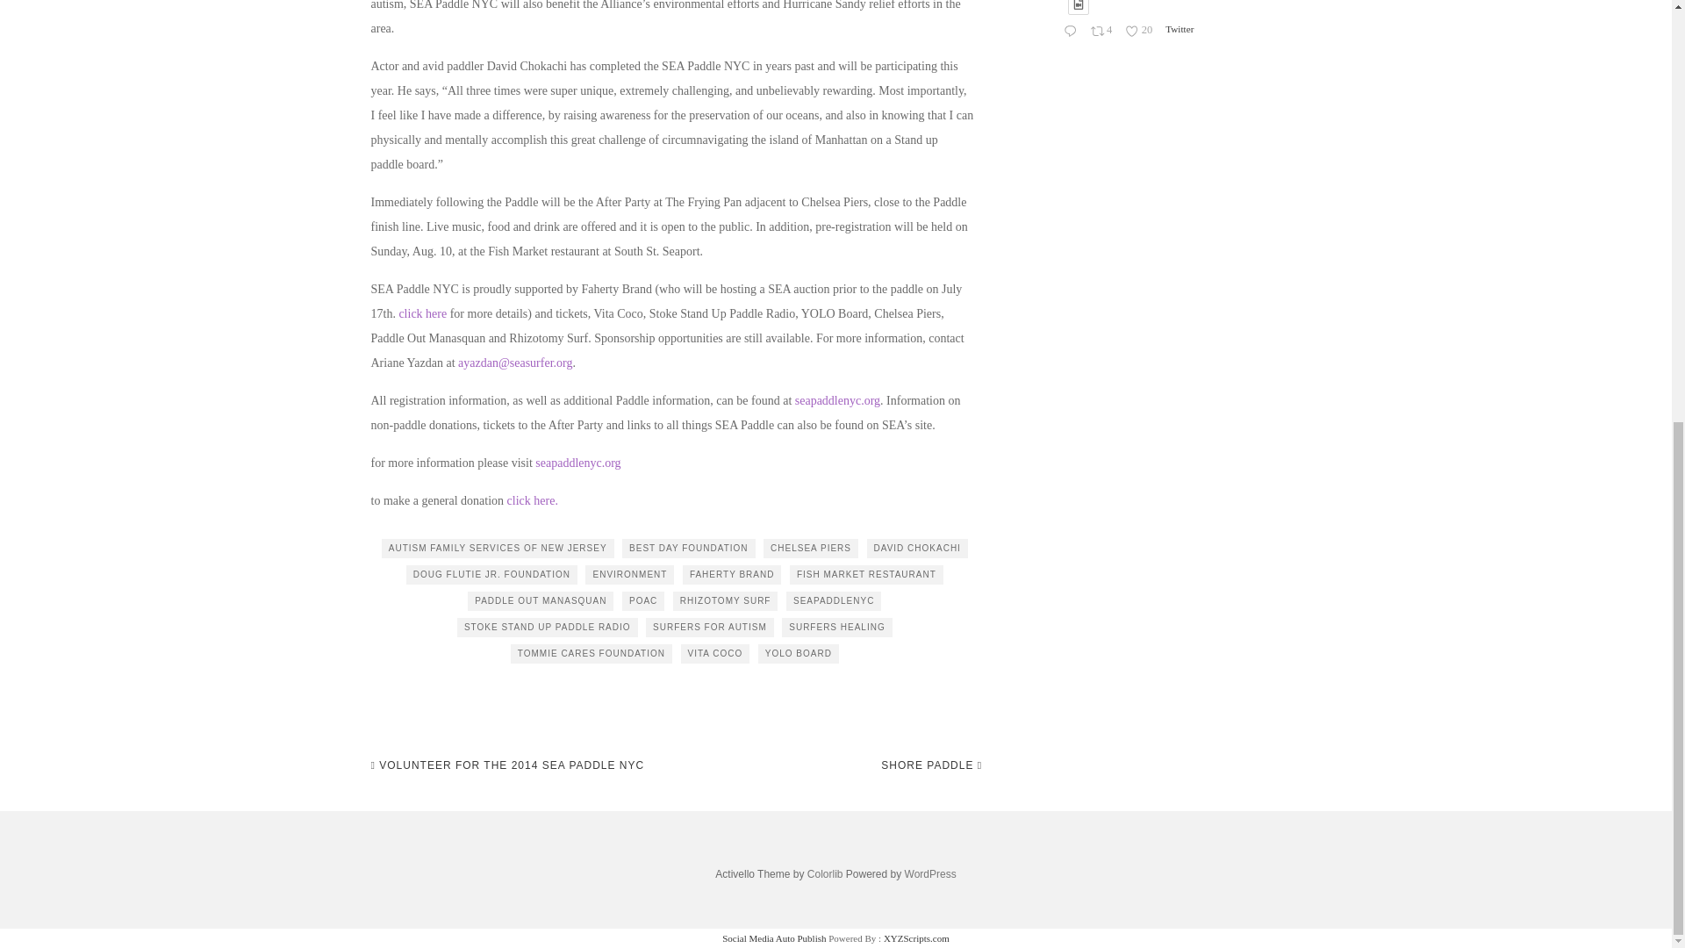 Image resolution: width=1685 pixels, height=948 pixels. I want to click on DOUG FLUTIE JR. FOUNDATION, so click(491, 574).